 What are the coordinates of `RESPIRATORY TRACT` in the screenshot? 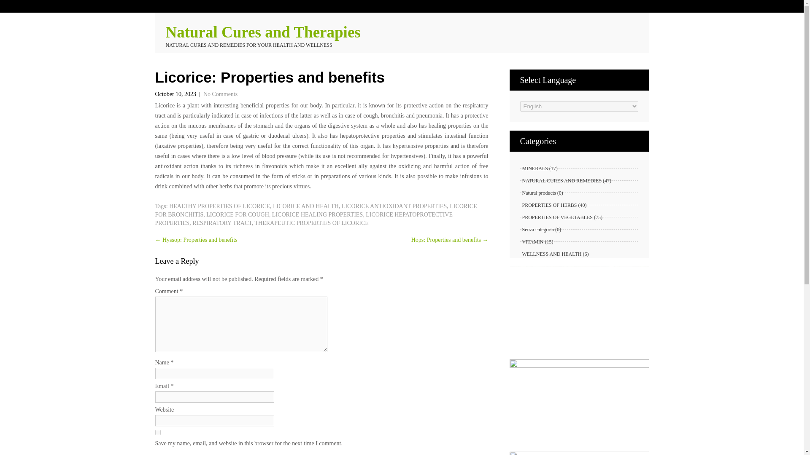 It's located at (222, 222).